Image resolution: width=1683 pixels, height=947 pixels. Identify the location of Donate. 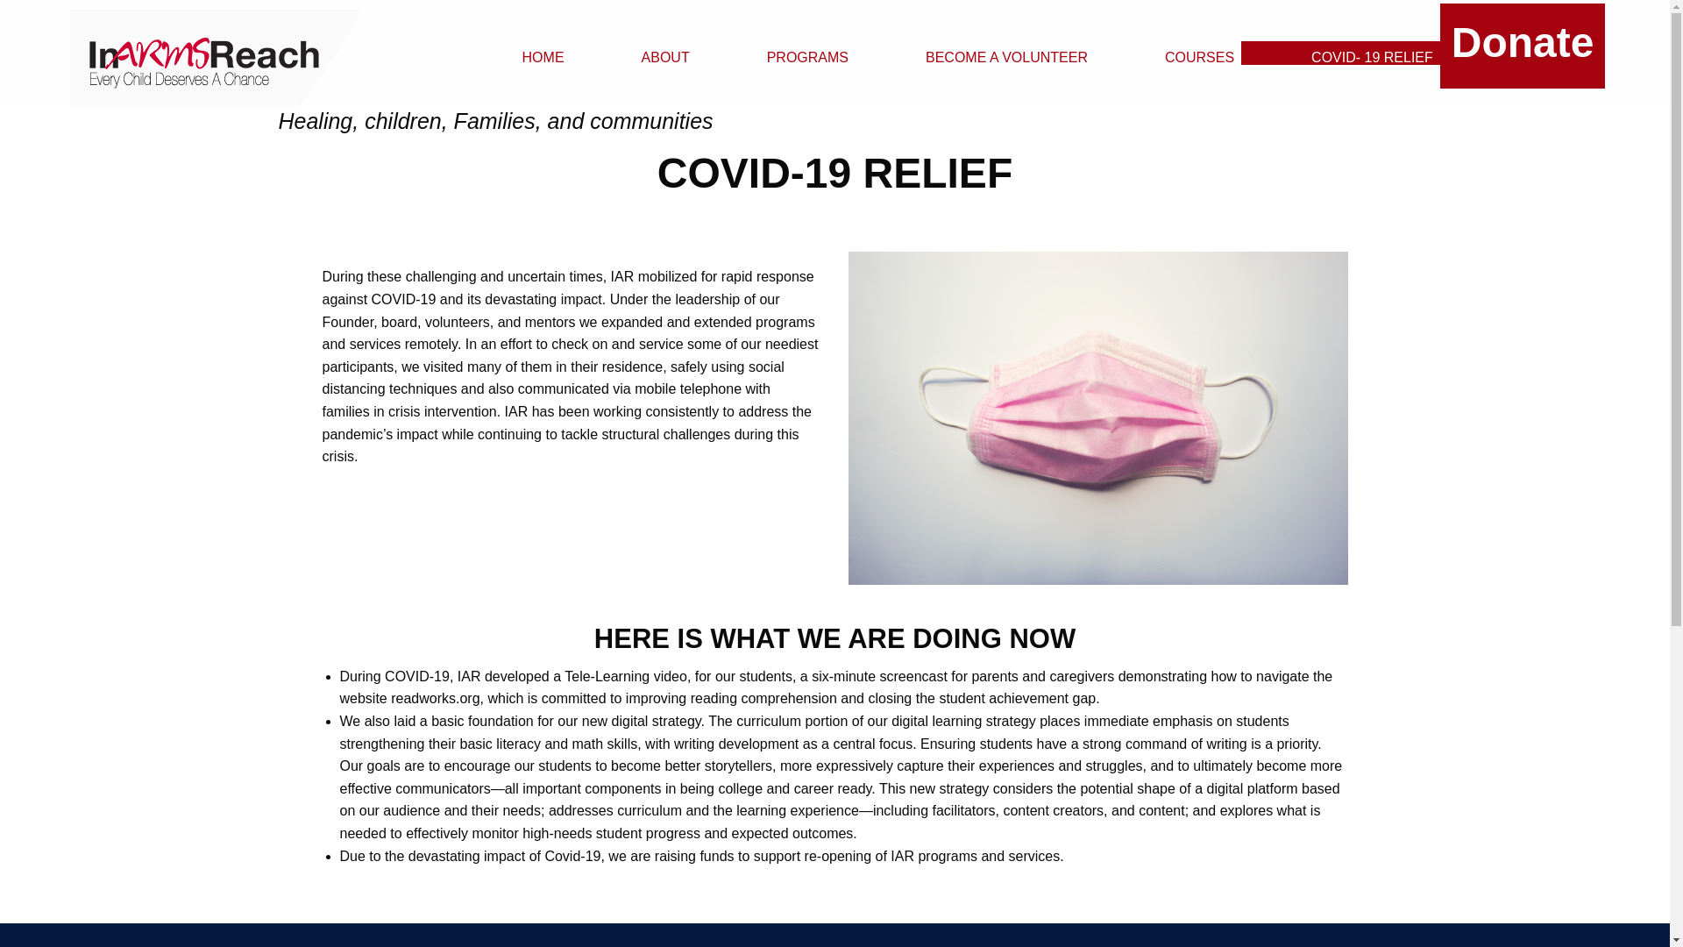
(1523, 46).